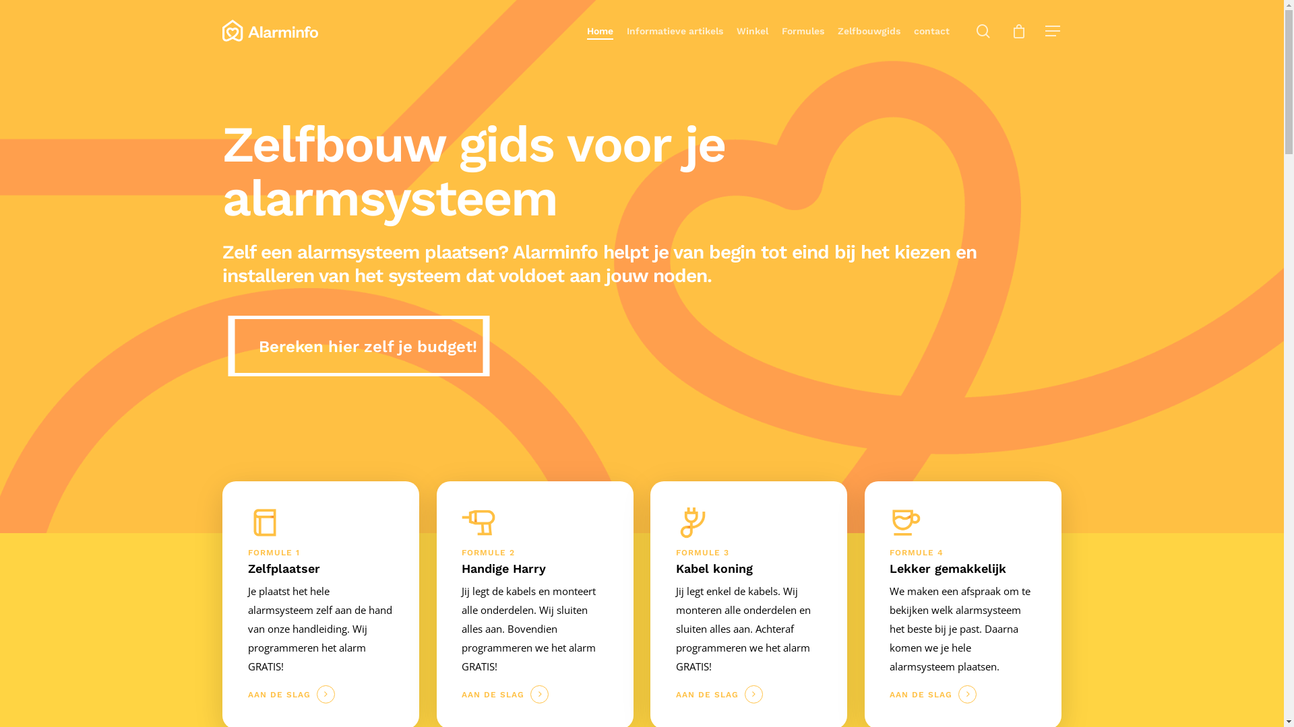 This screenshot has height=727, width=1294. What do you see at coordinates (869, 31) in the screenshot?
I see `Zelfbouwgids` at bounding box center [869, 31].